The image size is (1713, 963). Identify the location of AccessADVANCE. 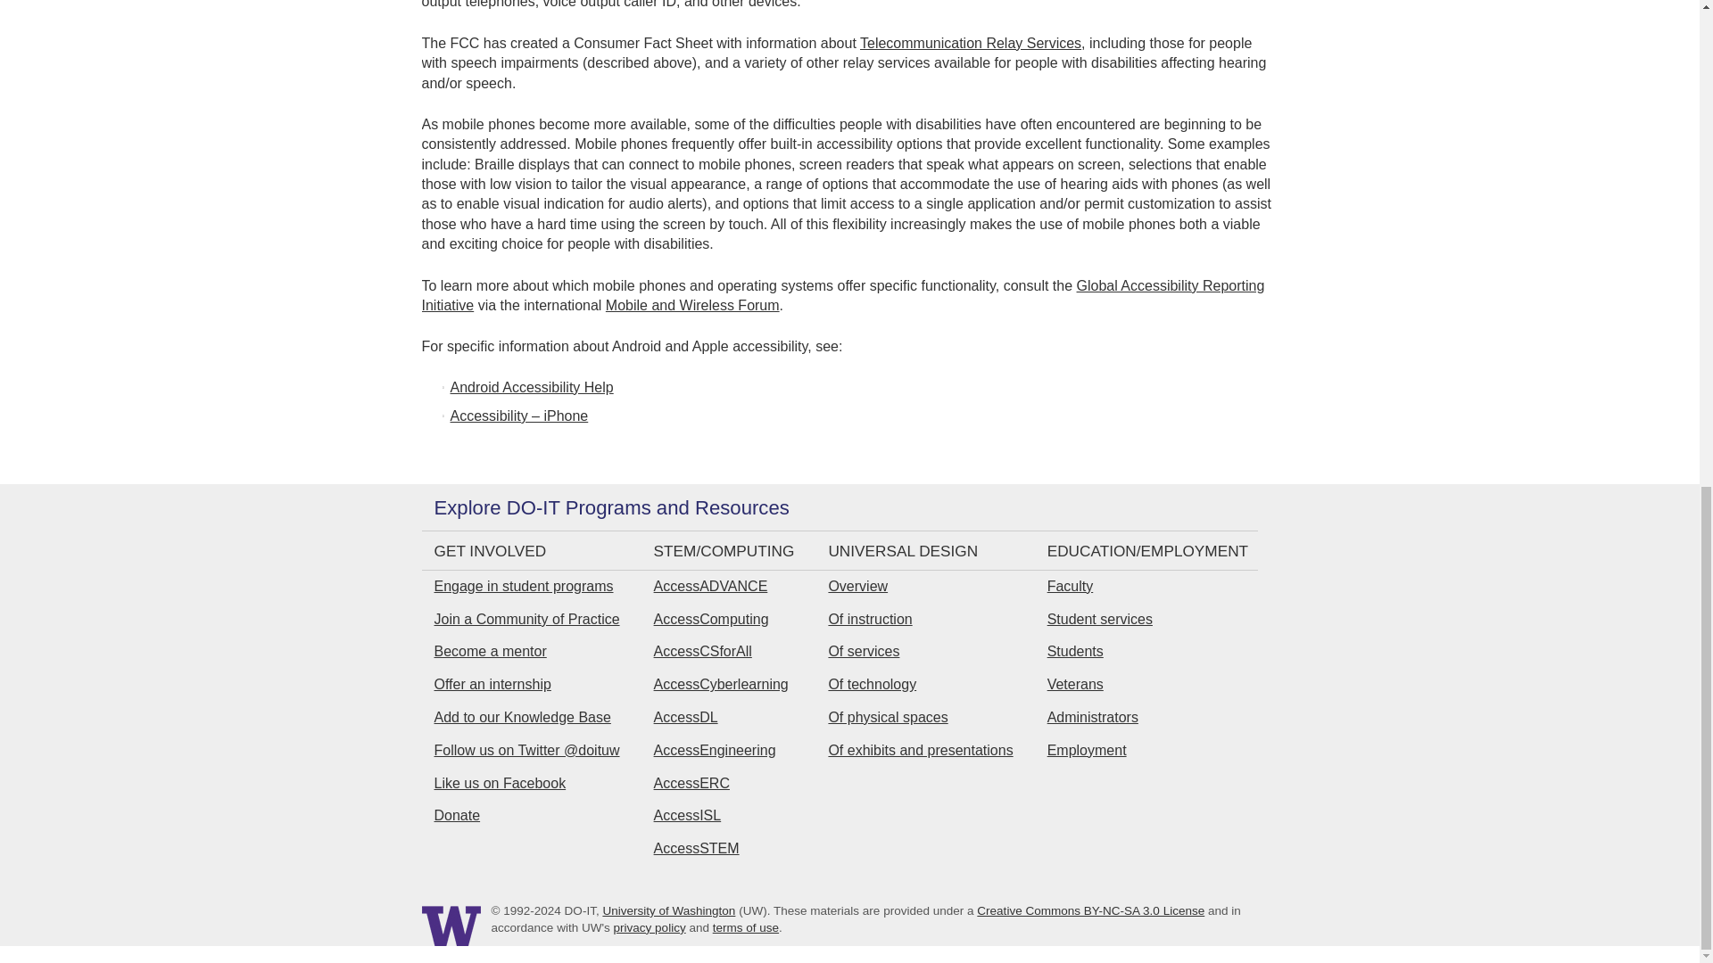
(710, 587).